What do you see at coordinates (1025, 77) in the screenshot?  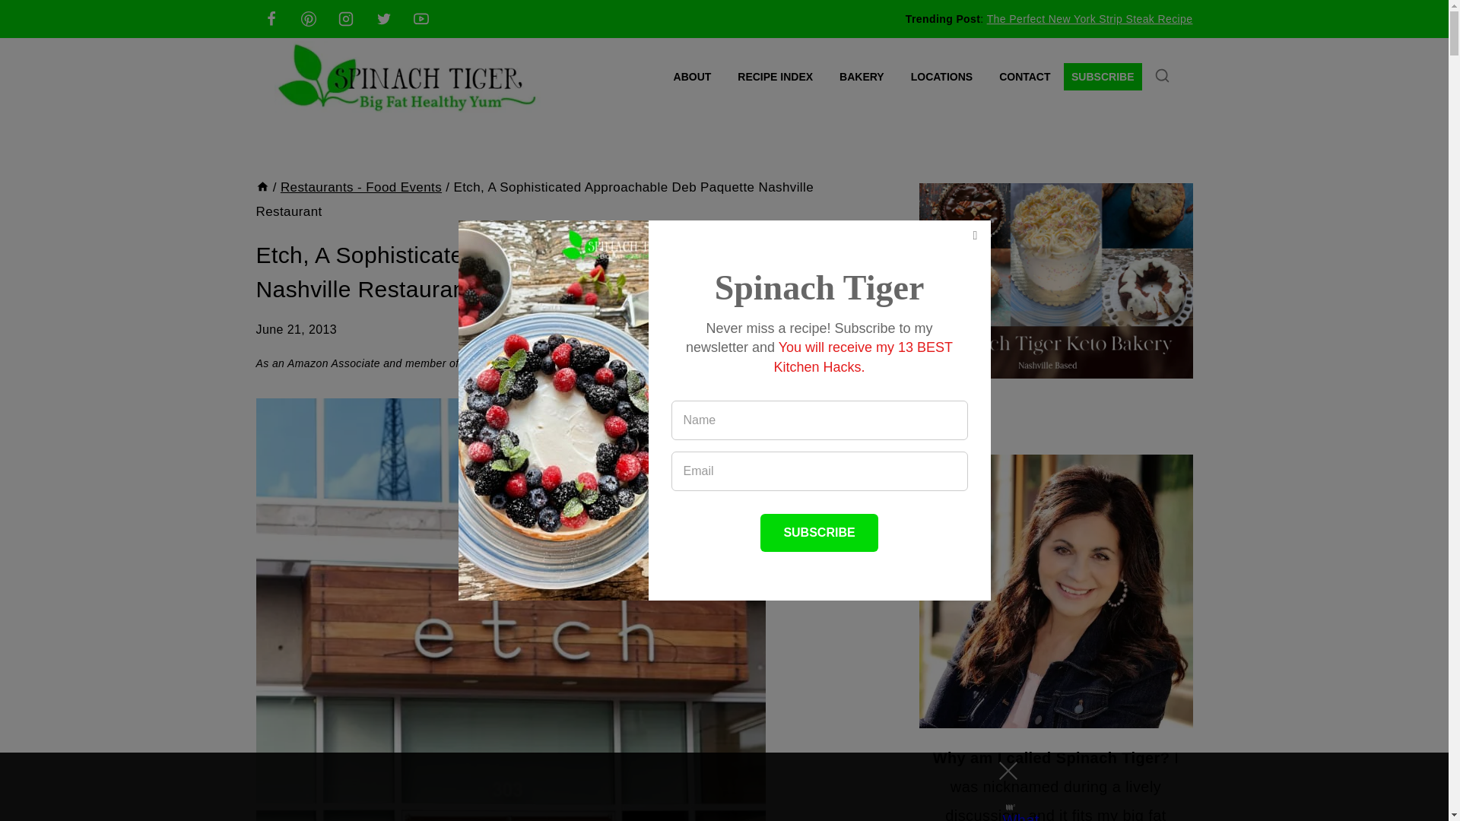 I see `CONTACT` at bounding box center [1025, 77].